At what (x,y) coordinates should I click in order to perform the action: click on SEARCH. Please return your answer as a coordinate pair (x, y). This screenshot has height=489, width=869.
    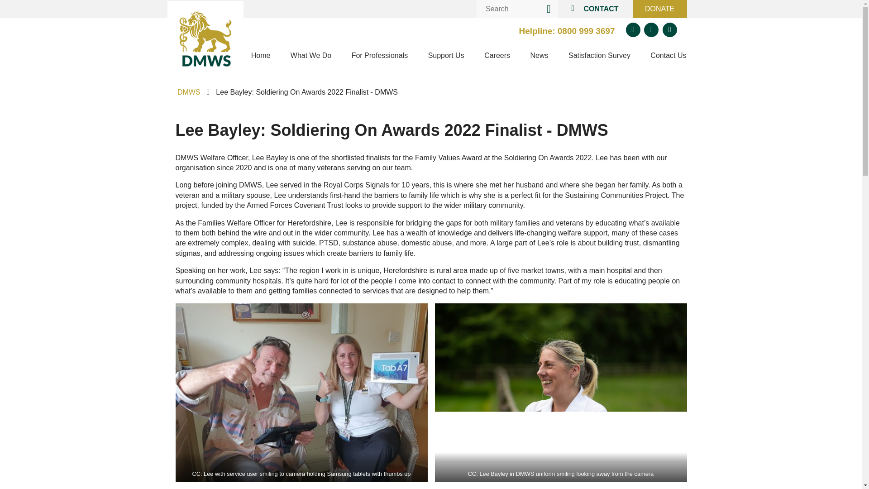
    Looking at the image, I should click on (549, 9).